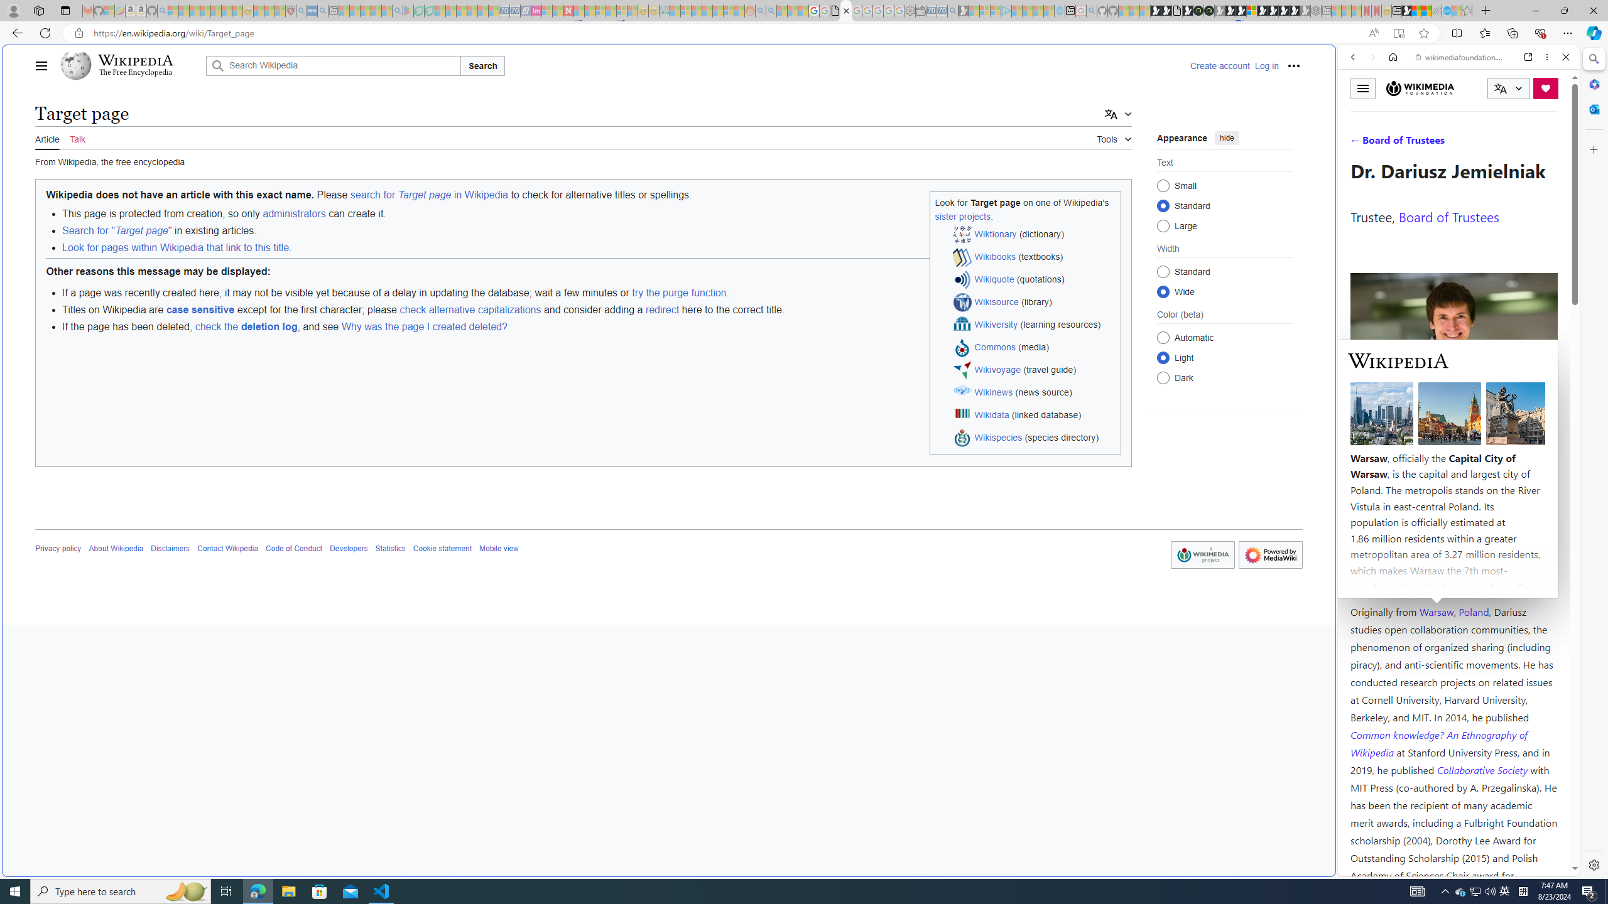  I want to click on Recipes - MSN - Sleeping, so click(259, 11).